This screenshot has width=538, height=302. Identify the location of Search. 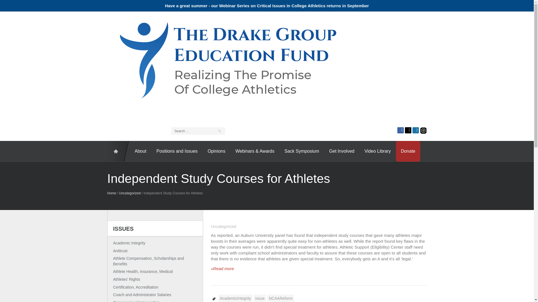
(7, 4).